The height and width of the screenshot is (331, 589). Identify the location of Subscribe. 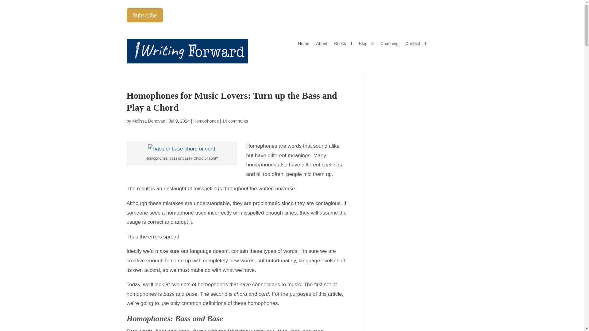
(145, 15).